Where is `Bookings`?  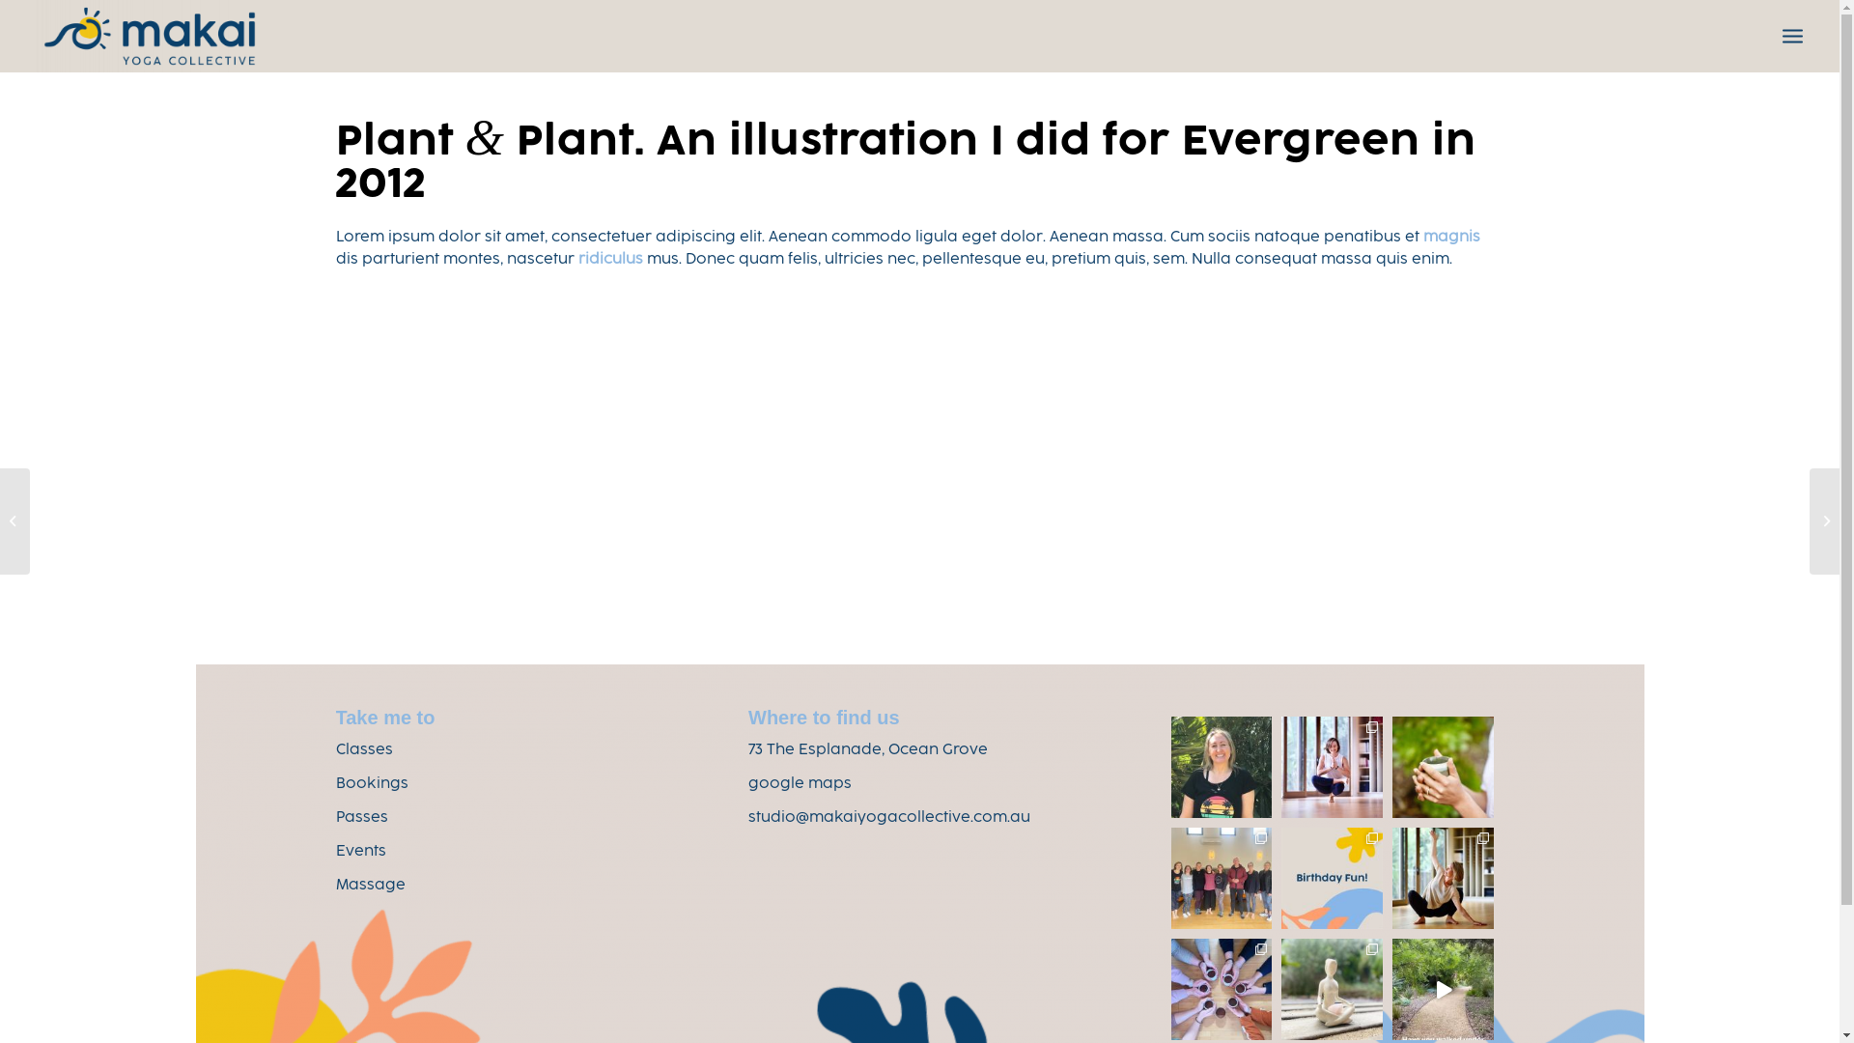
Bookings is located at coordinates (373, 784).